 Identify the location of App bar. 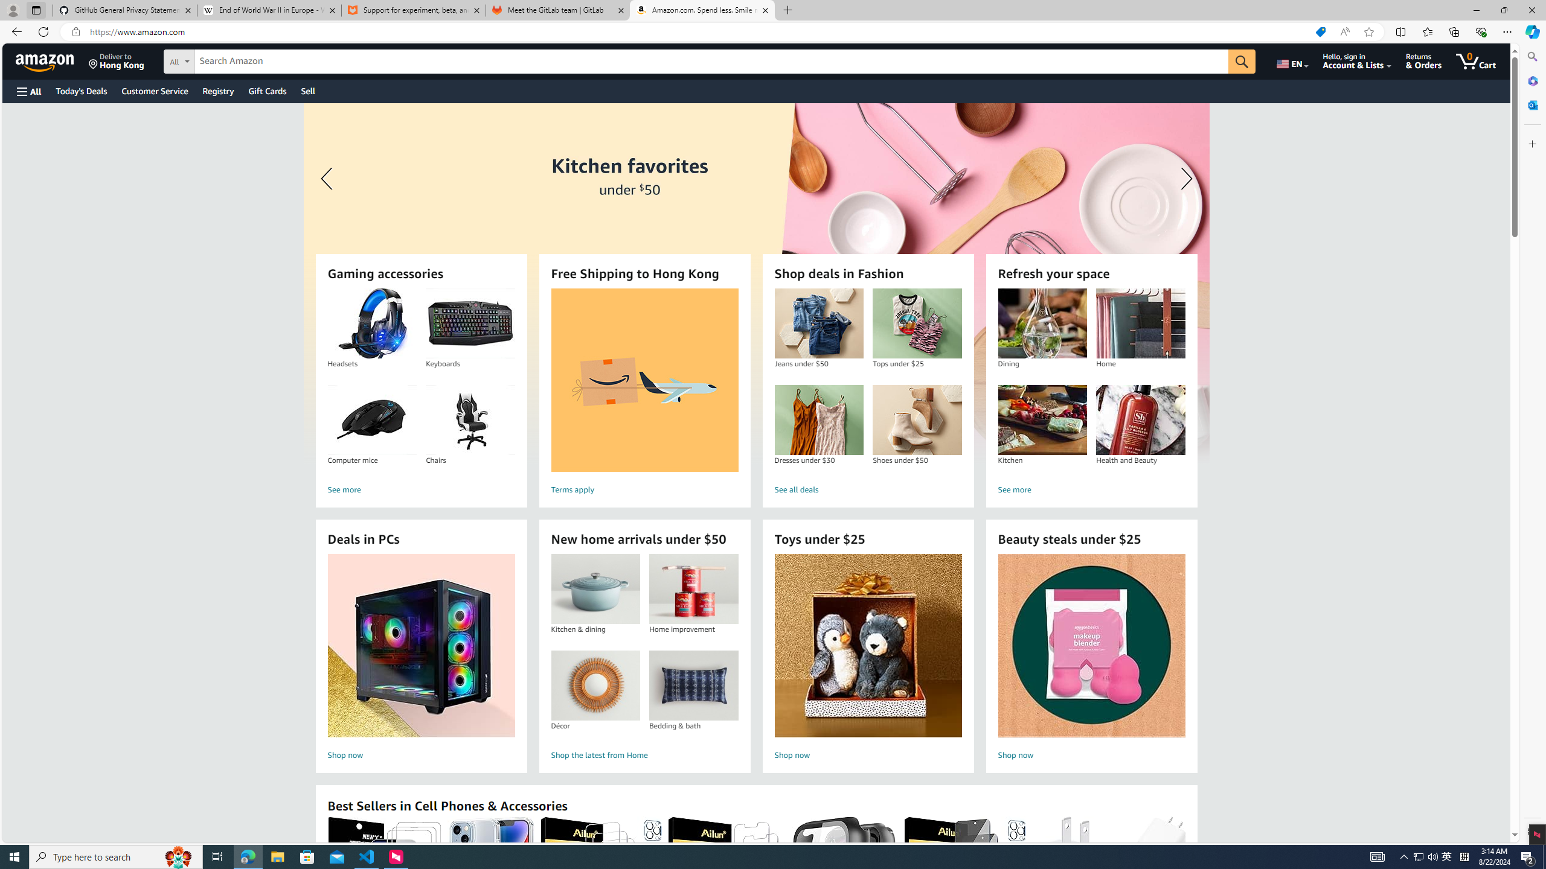
(773, 32).